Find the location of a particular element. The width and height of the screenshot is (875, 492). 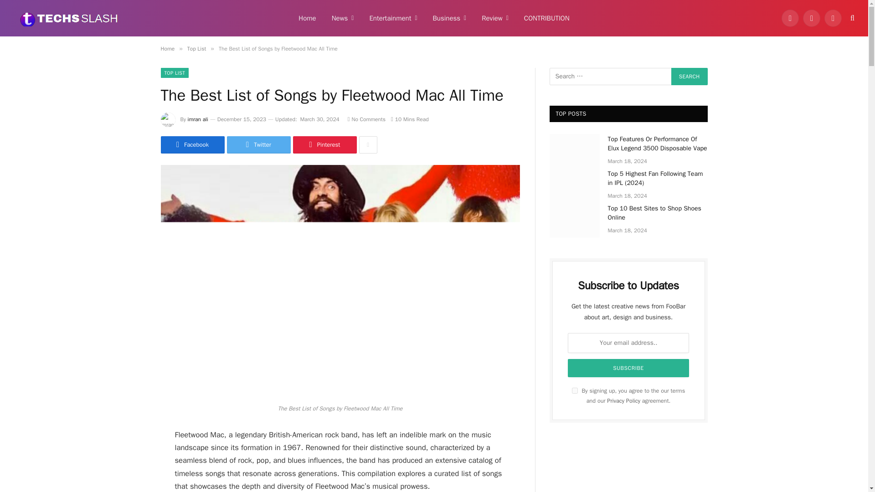

News is located at coordinates (343, 18).